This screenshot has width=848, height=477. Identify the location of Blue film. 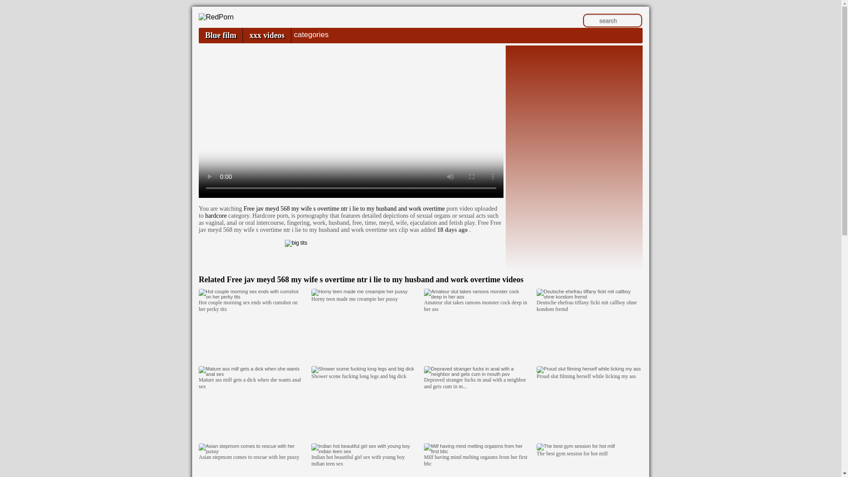
(220, 35).